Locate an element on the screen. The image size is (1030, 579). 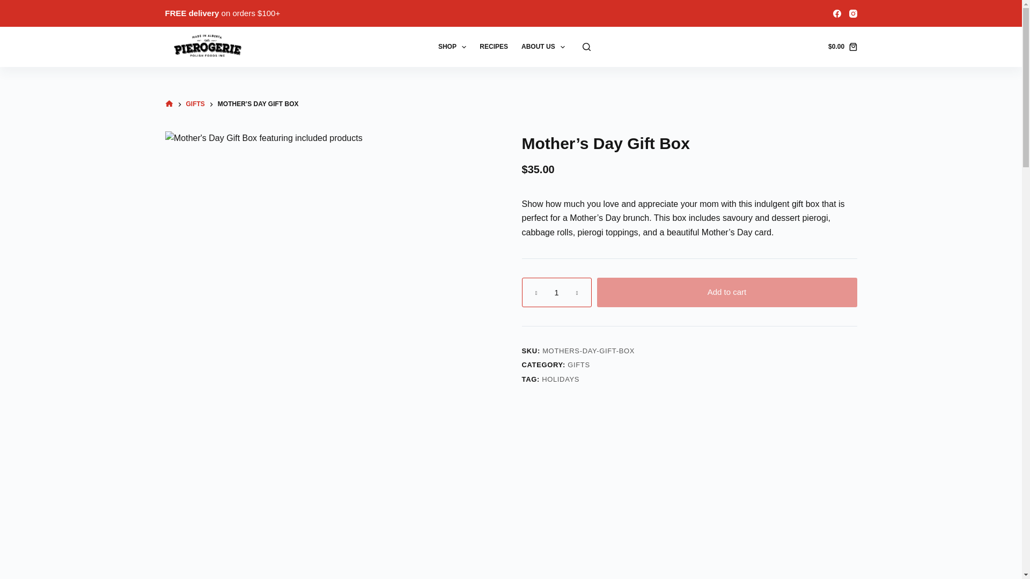
SHOP is located at coordinates (452, 47).